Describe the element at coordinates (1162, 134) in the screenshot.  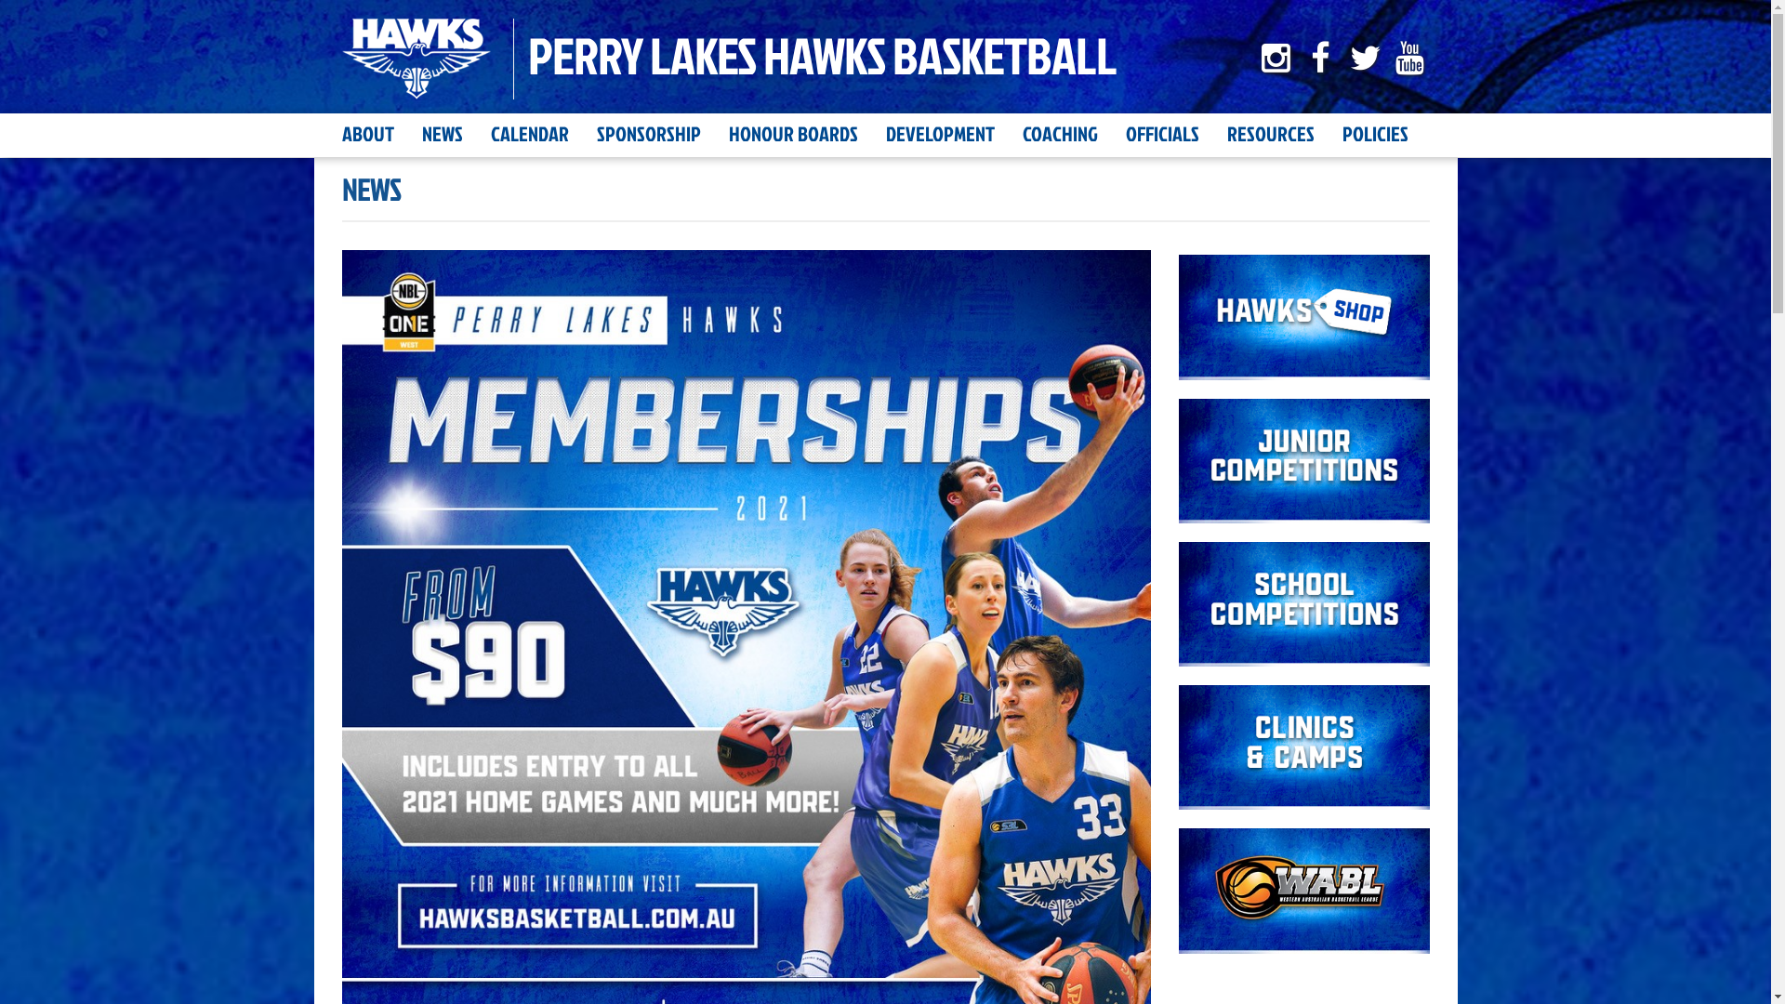
I see `OFFICIALS` at that location.